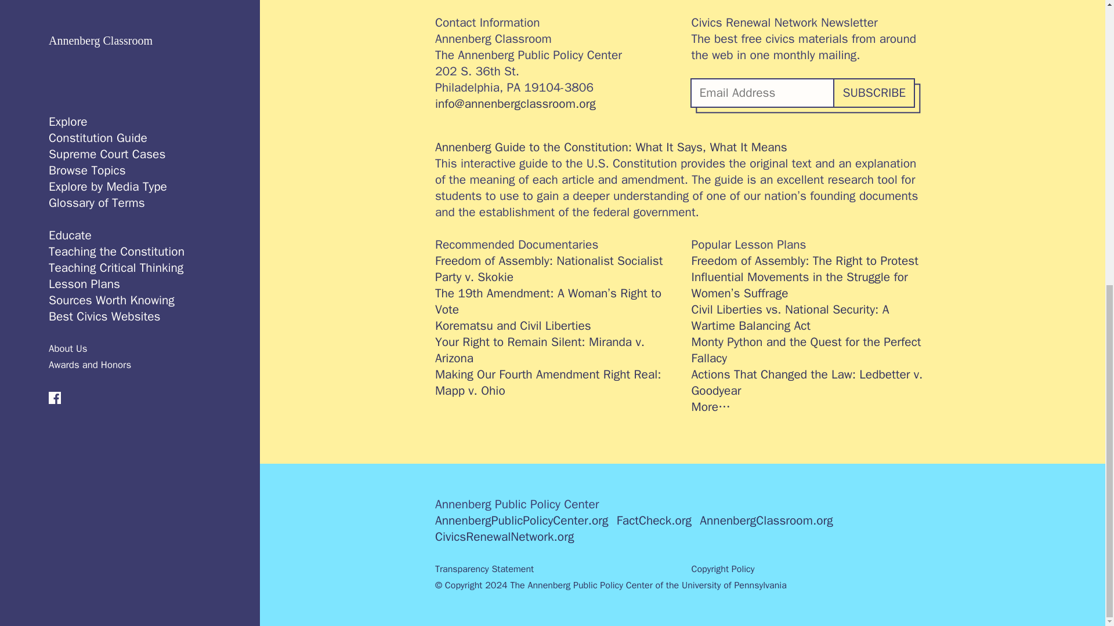 The width and height of the screenshot is (1114, 626). What do you see at coordinates (555, 350) in the screenshot?
I see `Your Right to Remain Silent: Miranda v. Arizona` at bounding box center [555, 350].